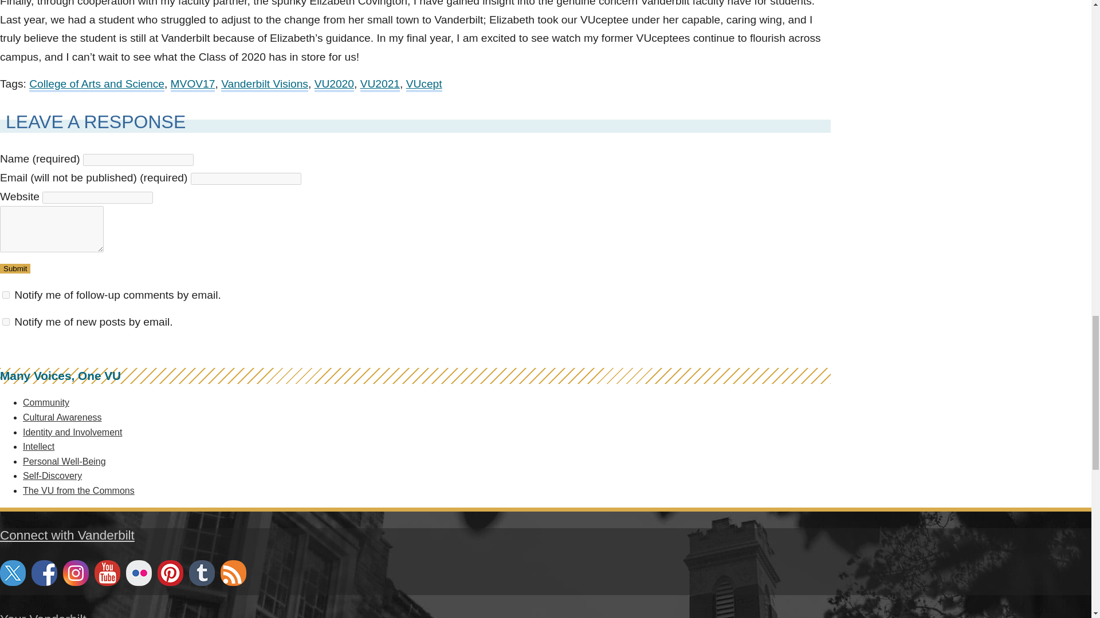 This screenshot has height=618, width=1100. Describe the element at coordinates (335, 85) in the screenshot. I see `VU2020` at that location.